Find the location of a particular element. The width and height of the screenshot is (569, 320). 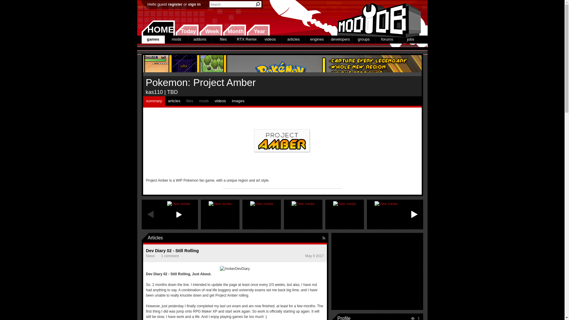

files is located at coordinates (223, 39).